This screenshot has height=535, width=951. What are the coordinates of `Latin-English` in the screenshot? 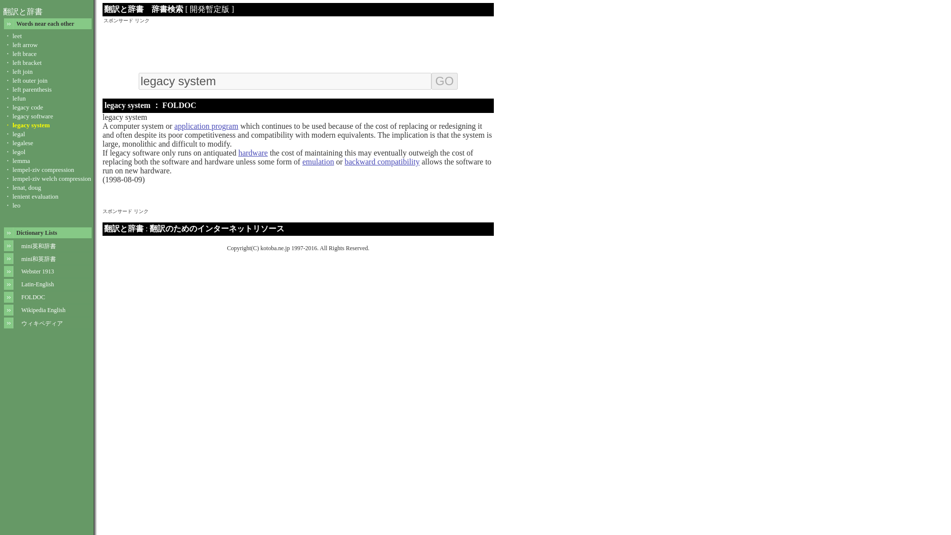 It's located at (38, 284).